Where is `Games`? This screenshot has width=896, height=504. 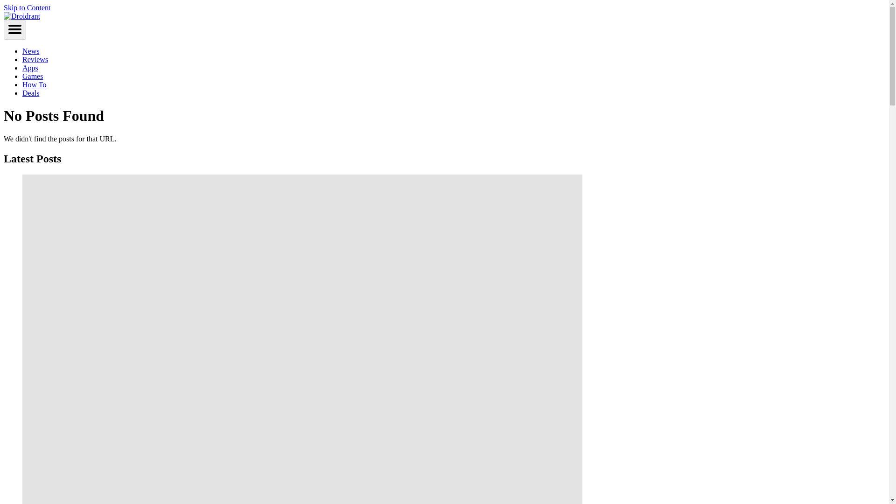
Games is located at coordinates (33, 76).